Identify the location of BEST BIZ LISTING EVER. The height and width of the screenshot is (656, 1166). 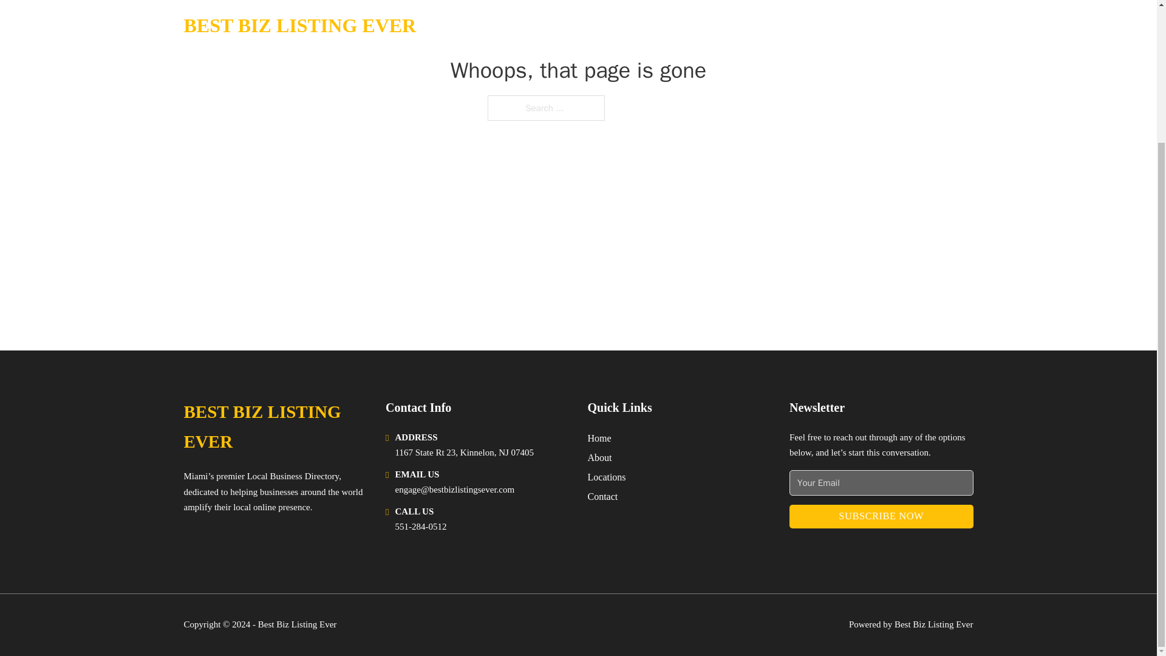
(274, 427).